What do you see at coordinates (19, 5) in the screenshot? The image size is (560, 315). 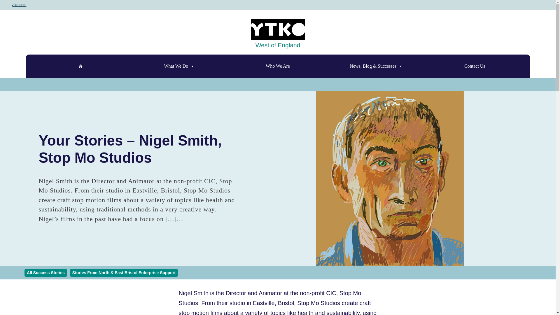 I see `ytko.com` at bounding box center [19, 5].